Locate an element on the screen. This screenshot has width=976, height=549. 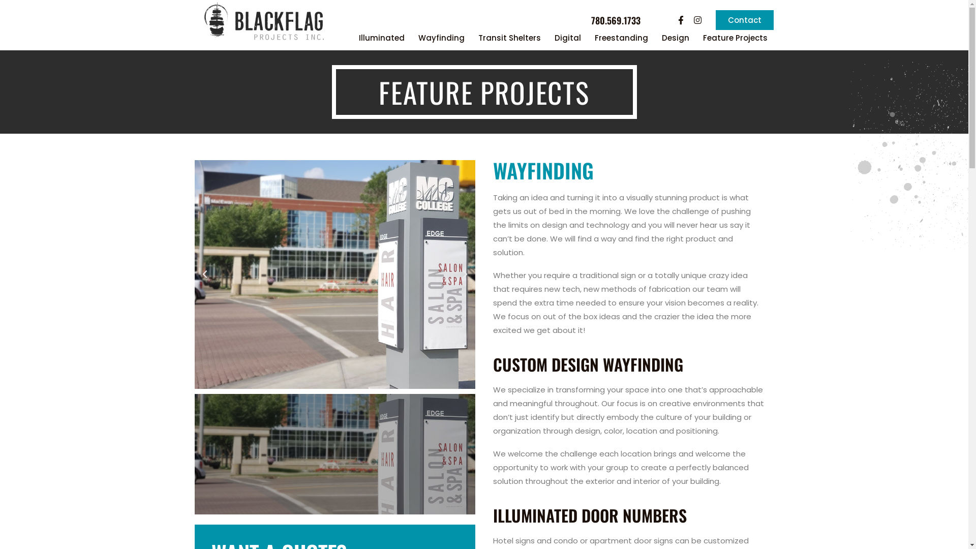
Transit Shelters is located at coordinates (509, 38).